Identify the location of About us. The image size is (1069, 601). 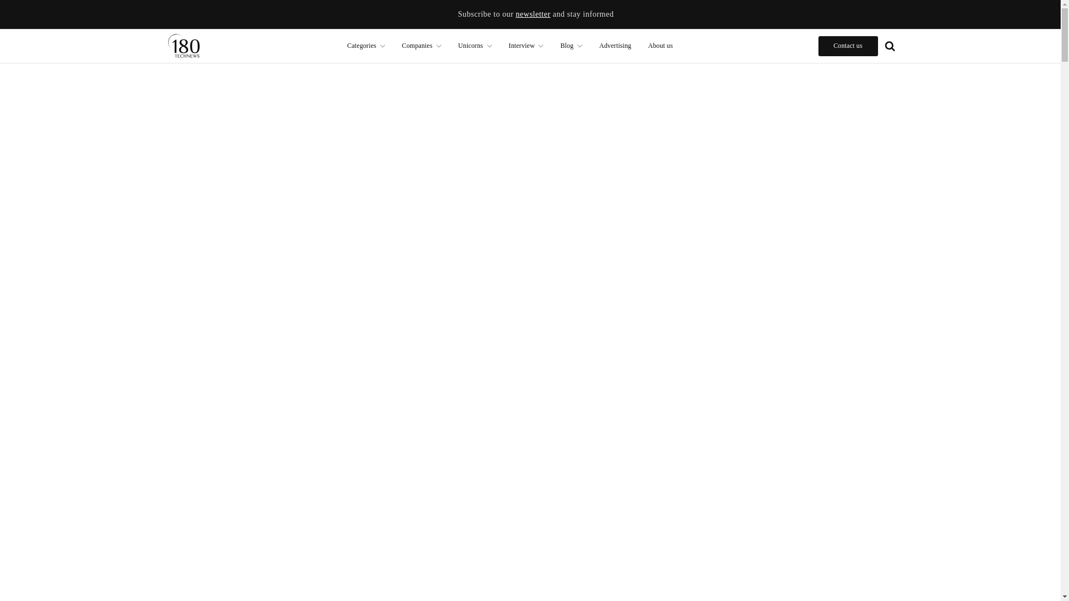
(660, 46).